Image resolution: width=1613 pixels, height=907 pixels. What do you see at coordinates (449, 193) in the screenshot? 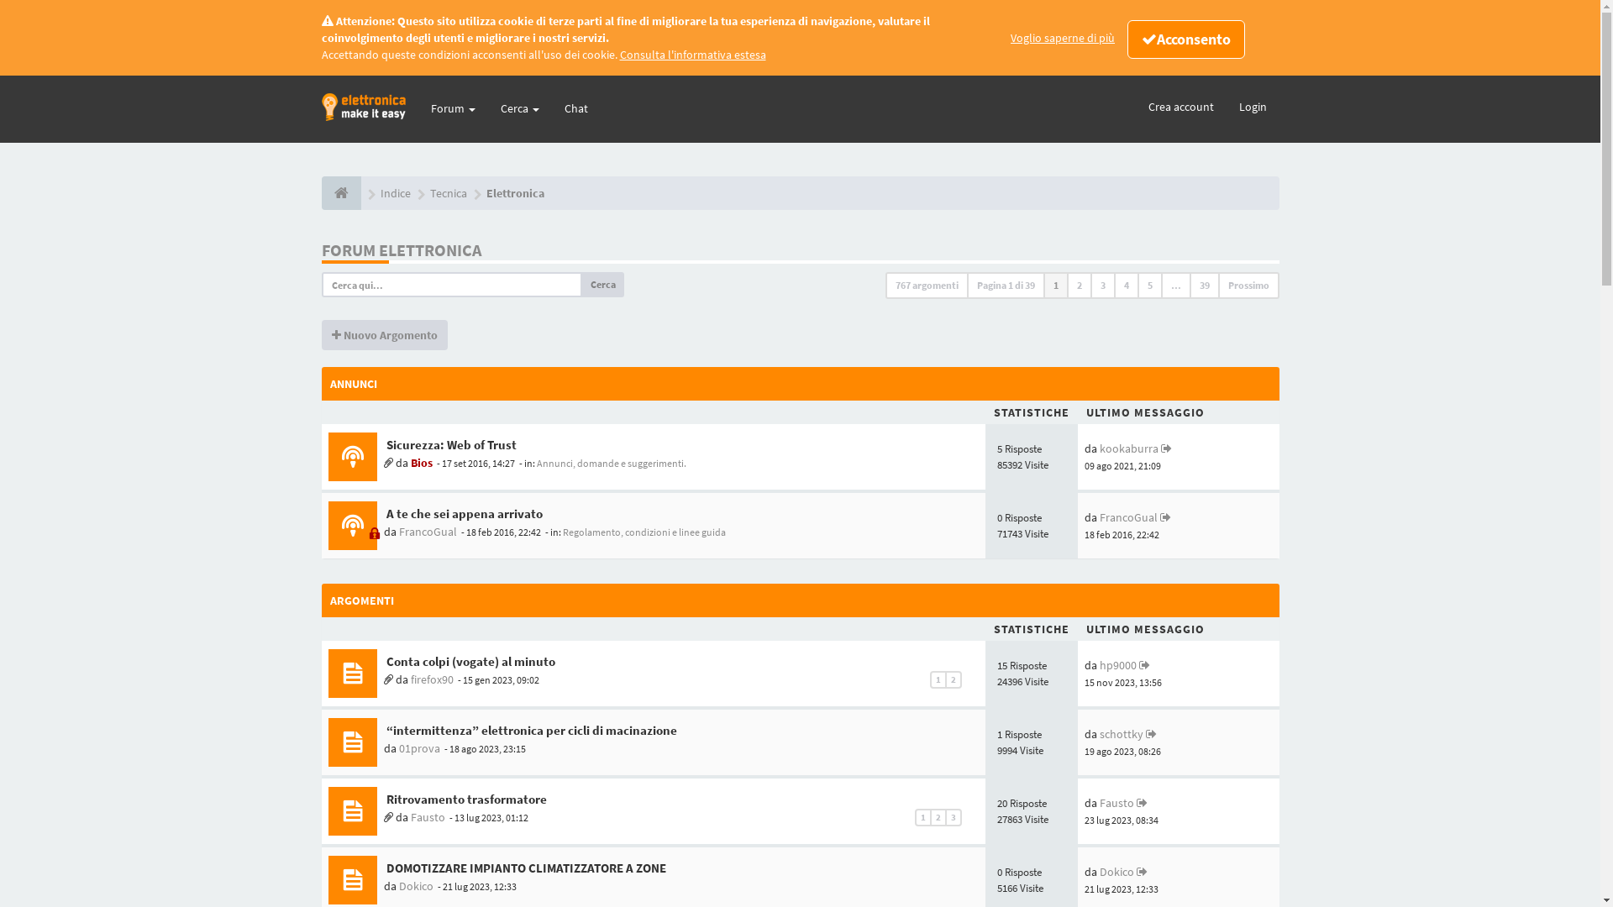
I see `Tecnica` at bounding box center [449, 193].